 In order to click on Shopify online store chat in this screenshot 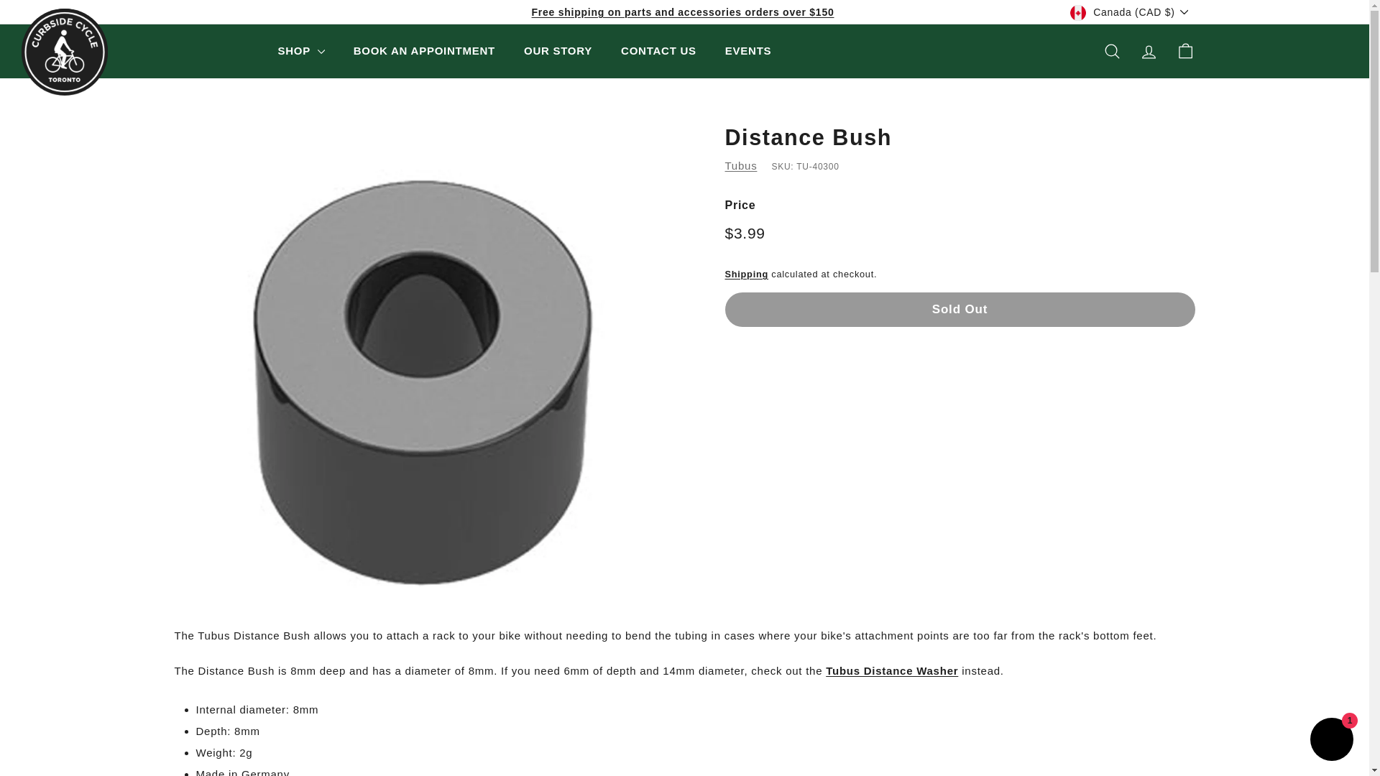, I will do `click(1331, 741)`.